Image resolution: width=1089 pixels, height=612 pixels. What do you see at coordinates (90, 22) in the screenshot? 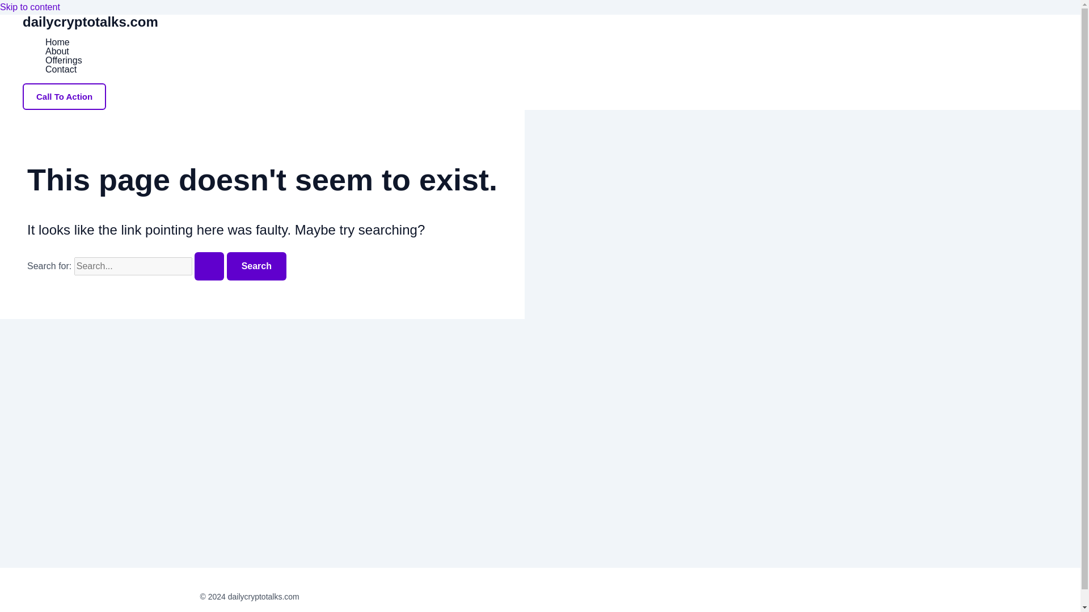
I see `dailycryptotalks.com` at bounding box center [90, 22].